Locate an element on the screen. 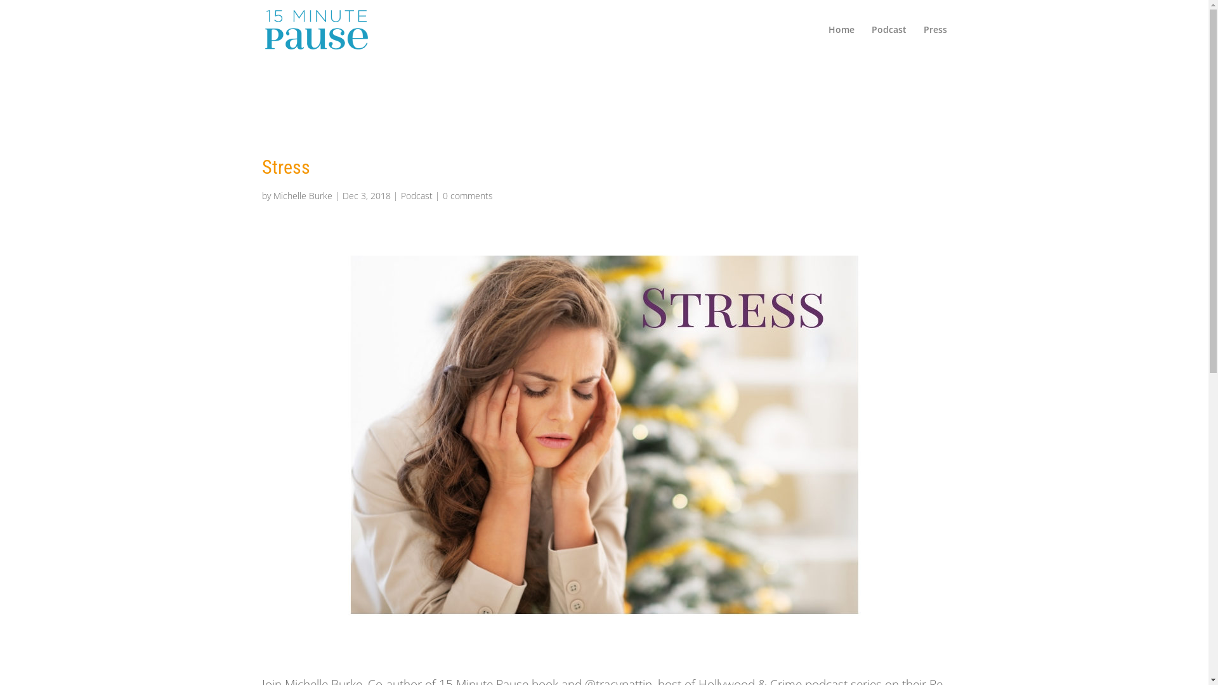 Image resolution: width=1218 pixels, height=685 pixels. Home is located at coordinates (841, 42).